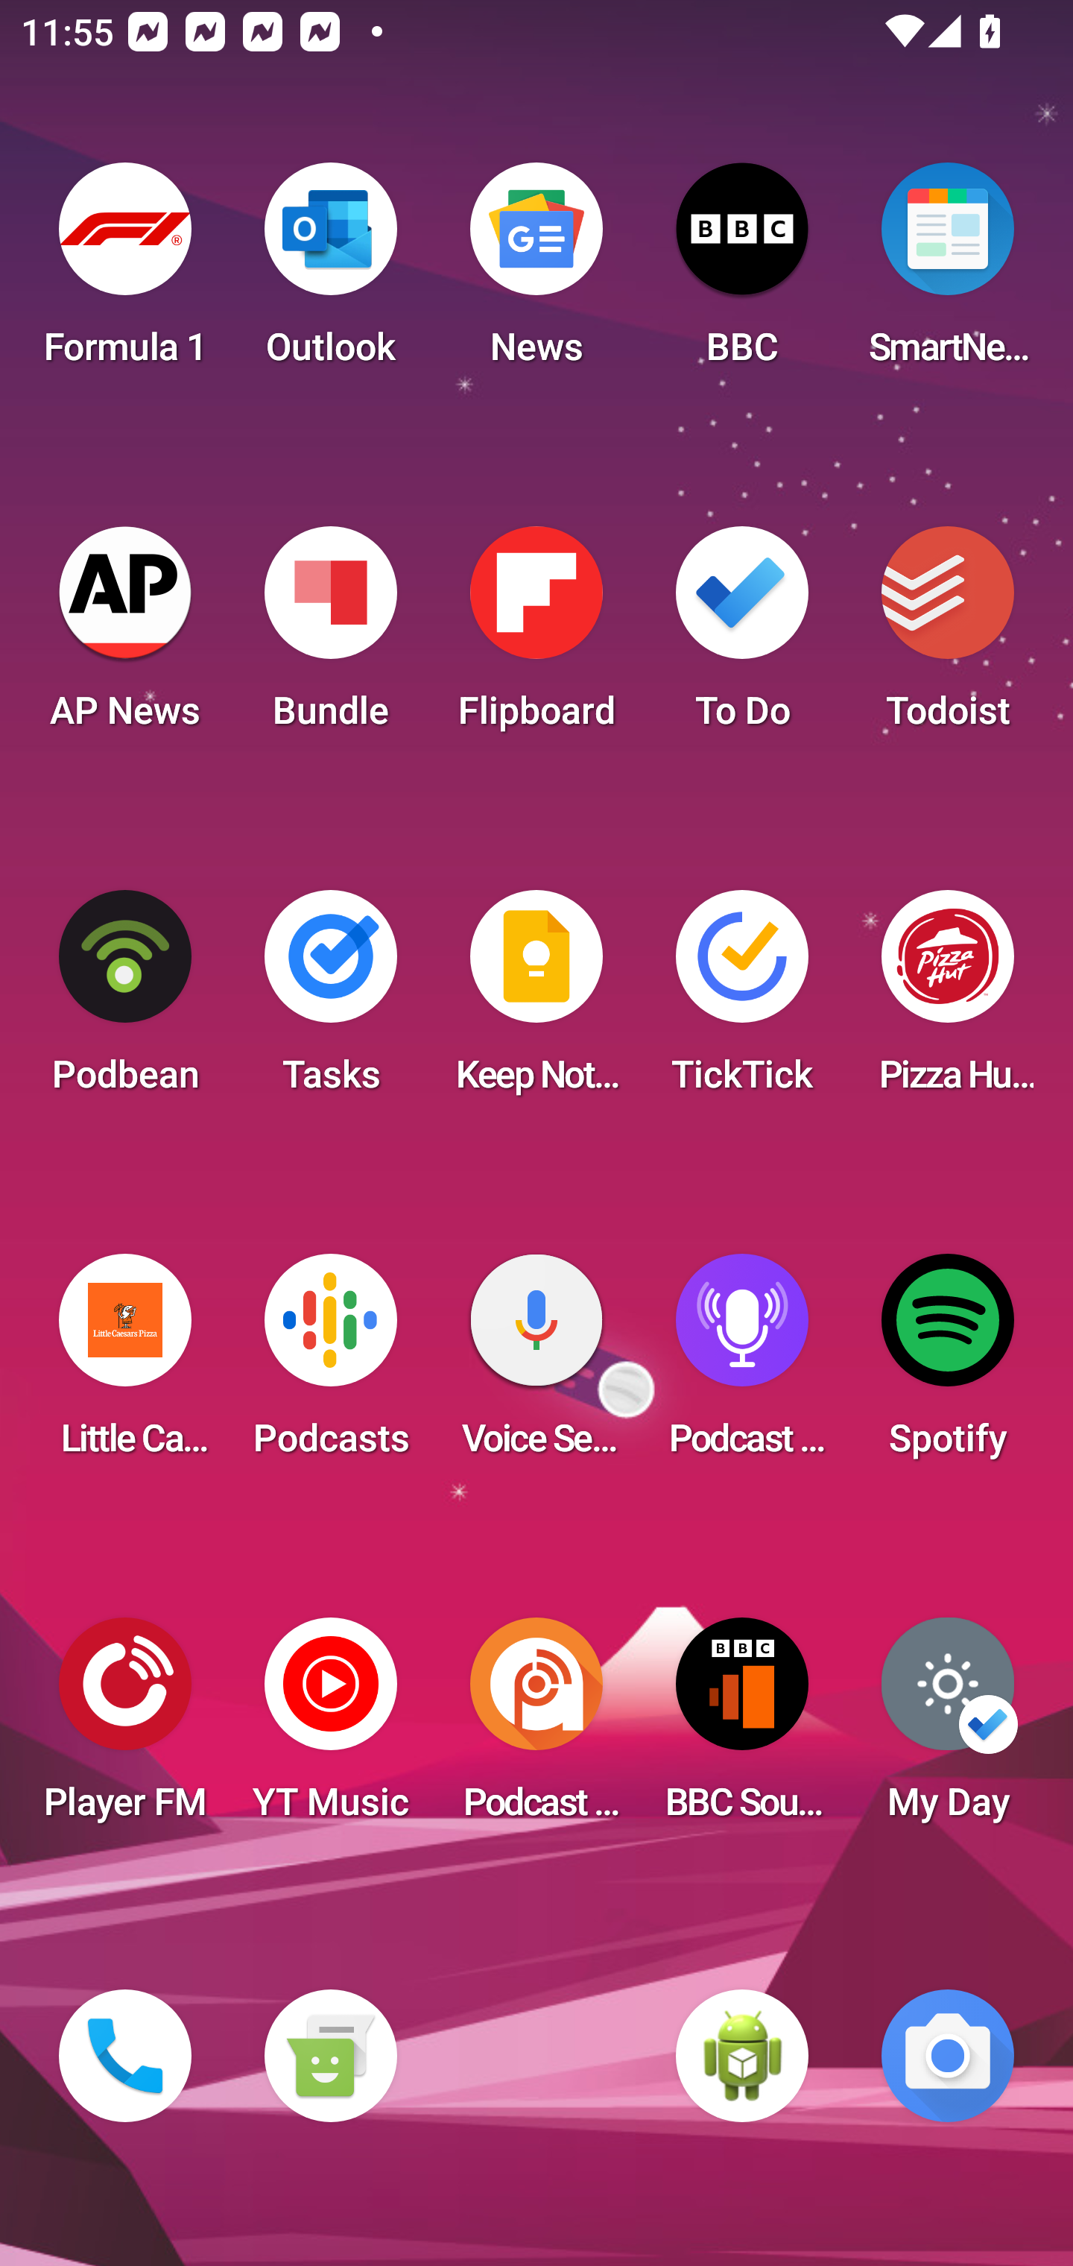  Describe the element at coordinates (742, 1364) in the screenshot. I see `Podcast Player` at that location.